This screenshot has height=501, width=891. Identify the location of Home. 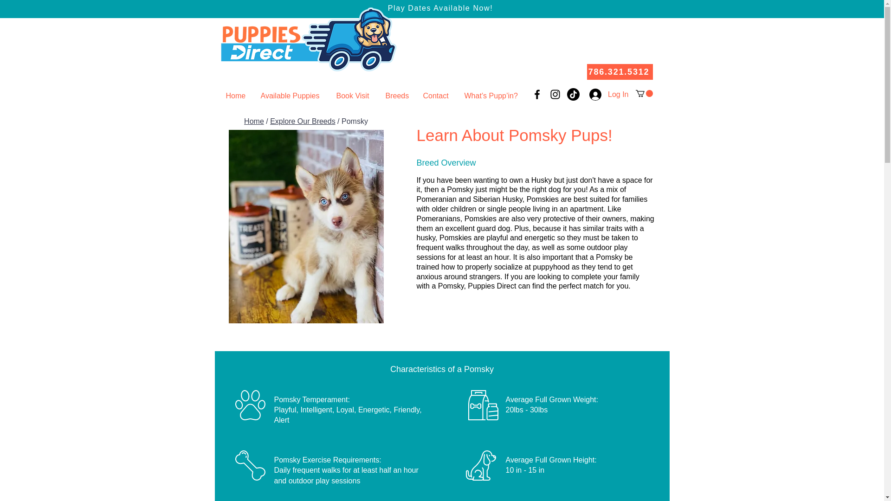
(254, 121).